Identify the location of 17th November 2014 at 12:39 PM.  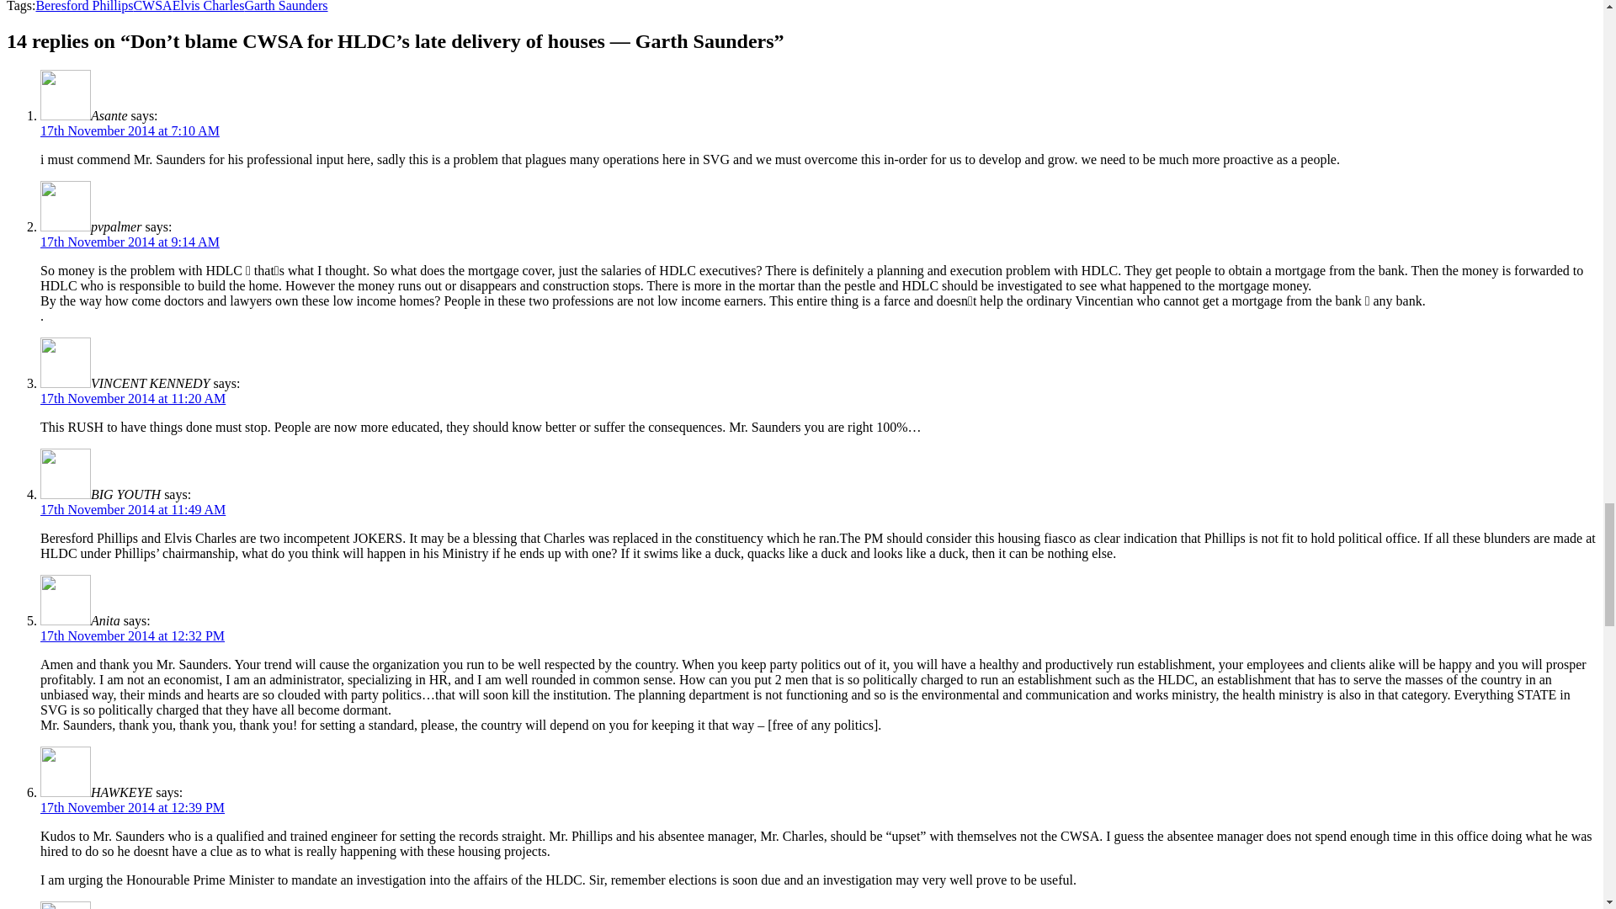
(132, 807).